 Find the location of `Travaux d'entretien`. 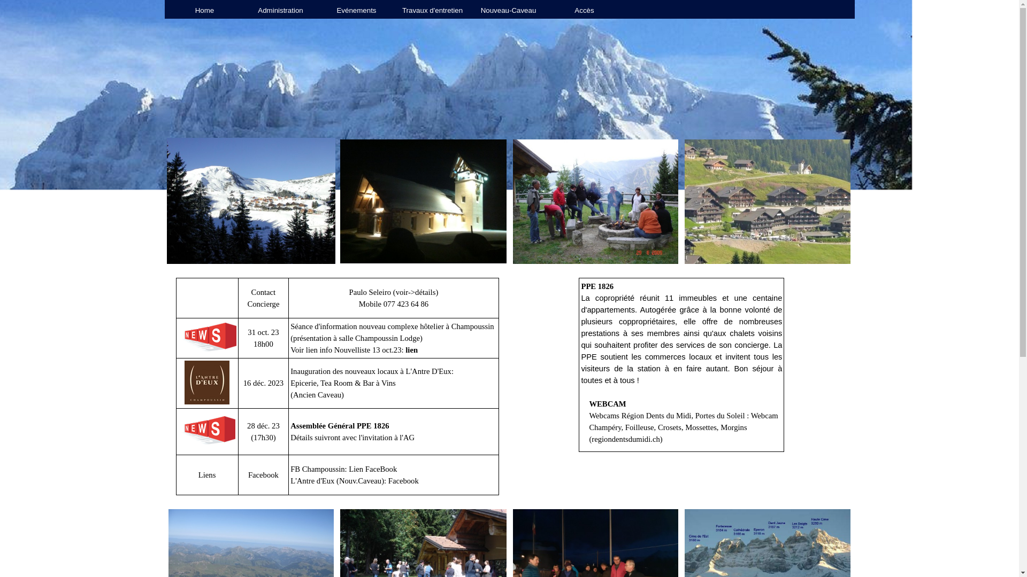

Travaux d'entretien is located at coordinates (433, 10).